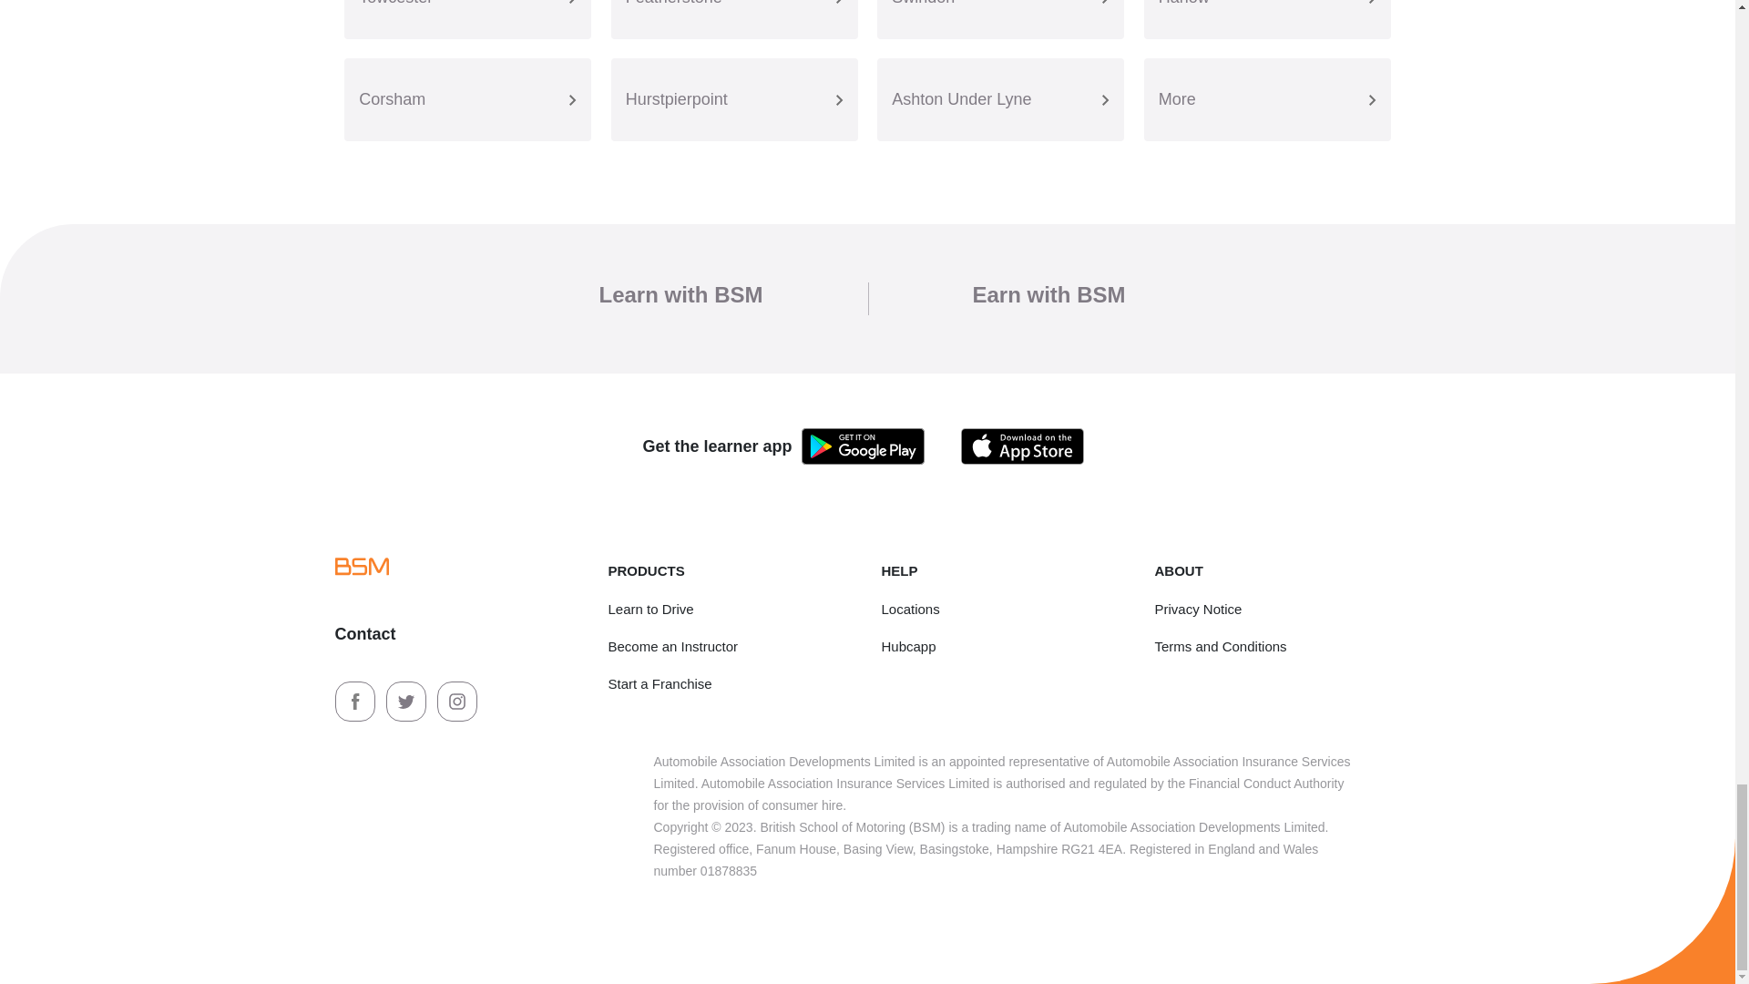 This screenshot has width=1749, height=984. Describe the element at coordinates (467, 20) in the screenshot. I see `Towcester` at that location.